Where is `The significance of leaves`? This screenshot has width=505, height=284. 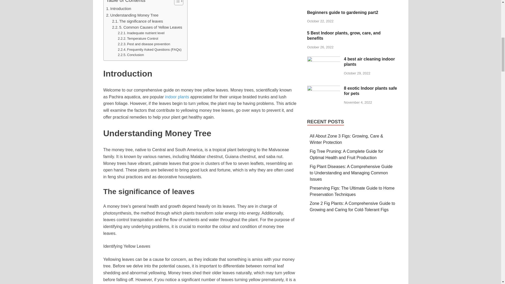
The significance of leaves is located at coordinates (137, 21).